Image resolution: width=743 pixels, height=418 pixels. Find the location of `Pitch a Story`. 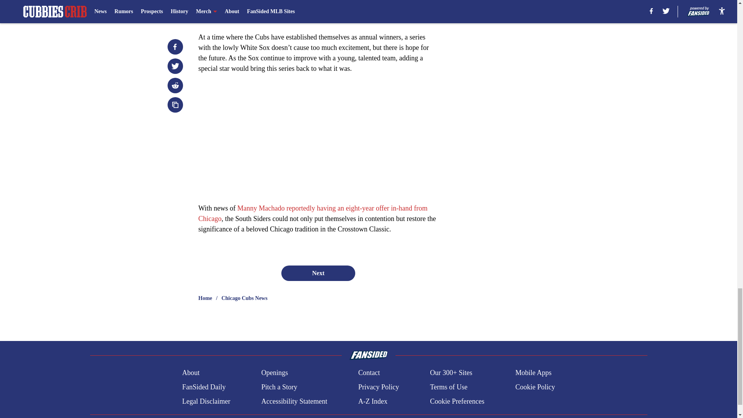

Pitch a Story is located at coordinates (279, 387).